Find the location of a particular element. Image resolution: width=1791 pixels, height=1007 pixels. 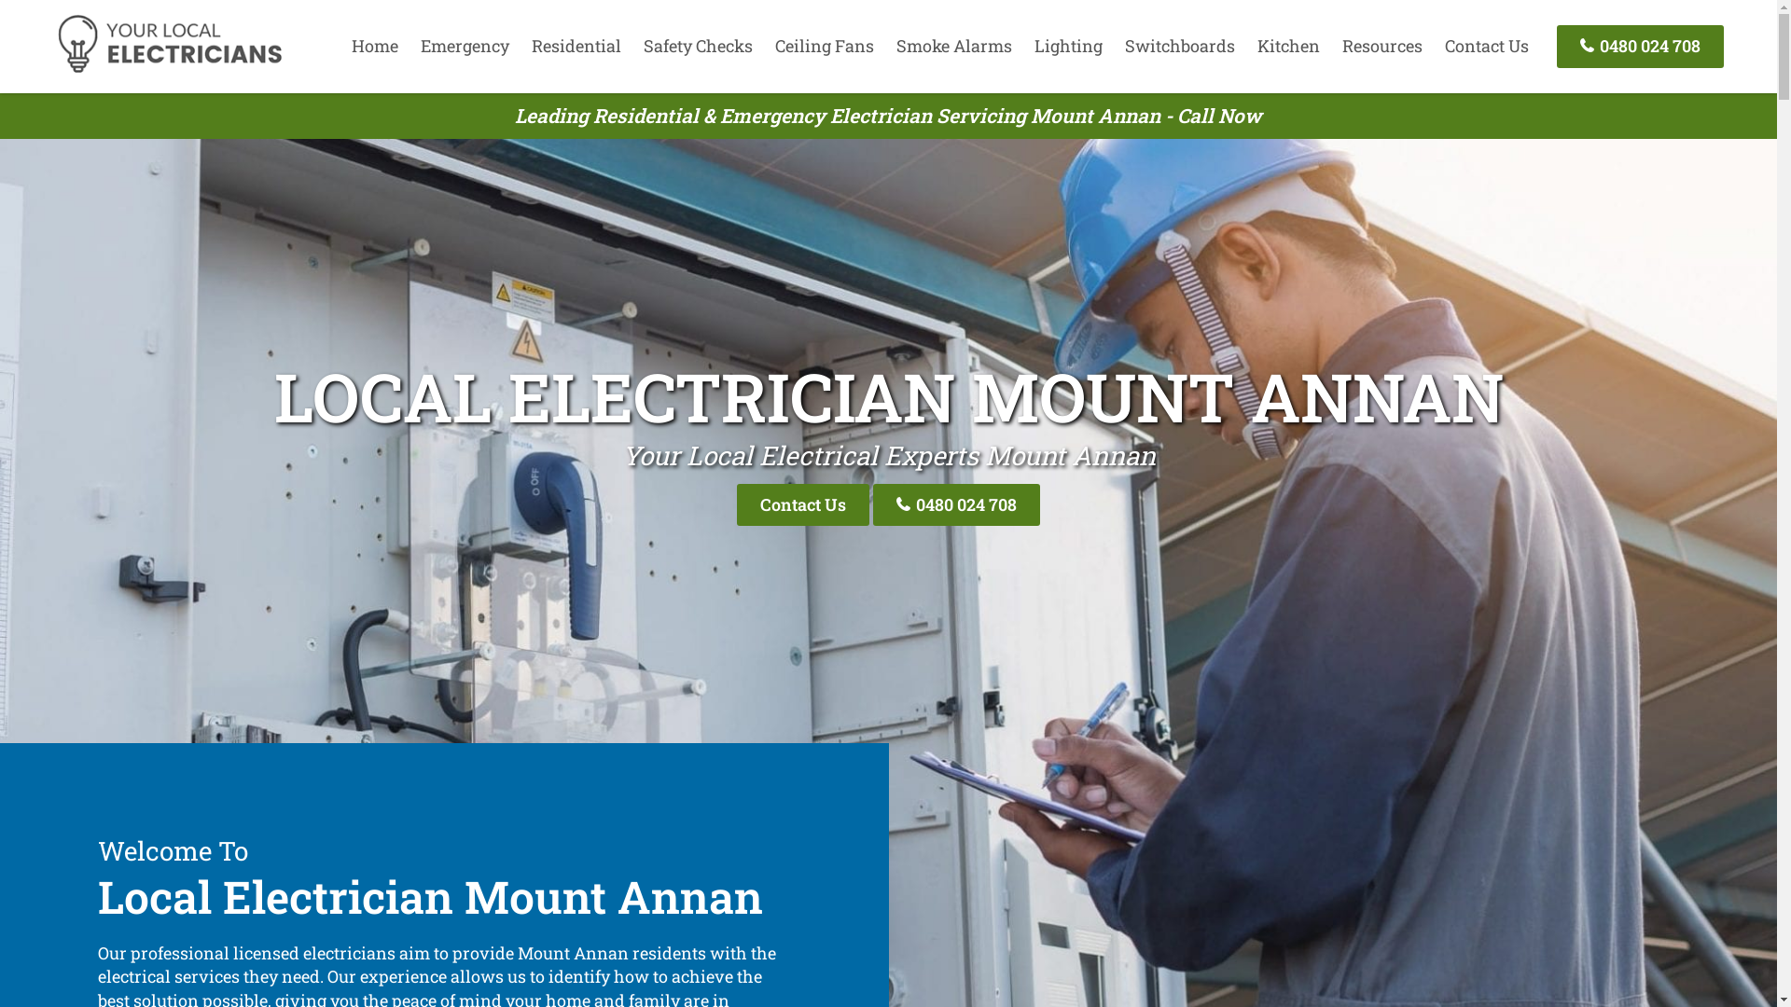

Switchboards is located at coordinates (1180, 46).